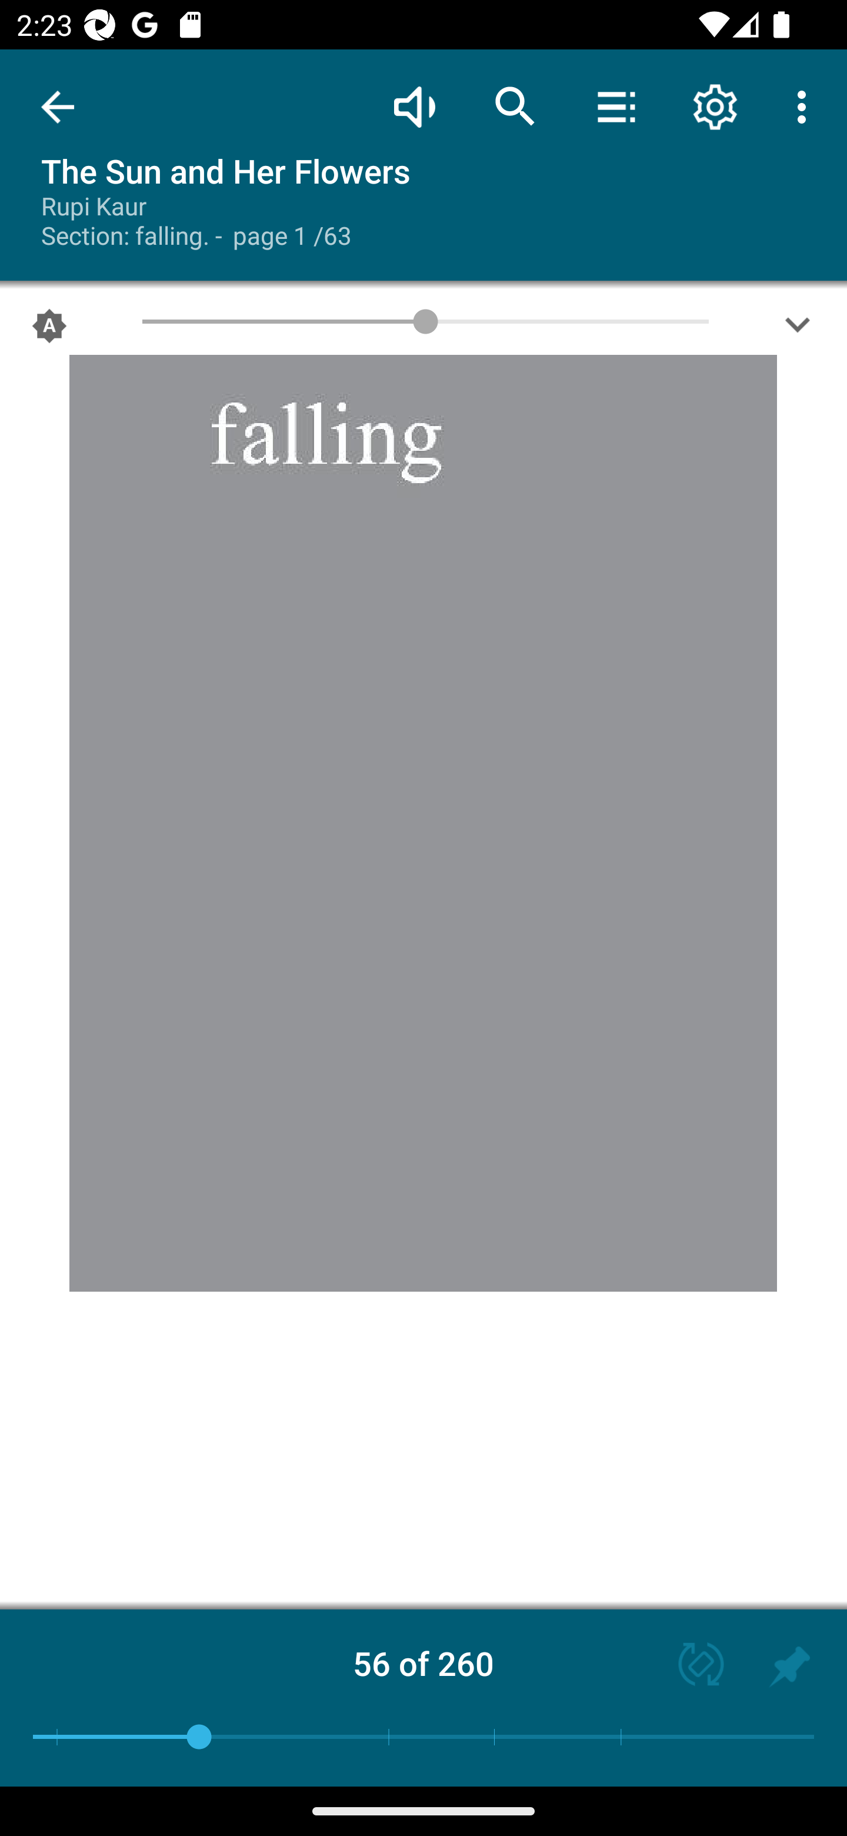  What do you see at coordinates (414, 106) in the screenshot?
I see `Read aloud` at bounding box center [414, 106].